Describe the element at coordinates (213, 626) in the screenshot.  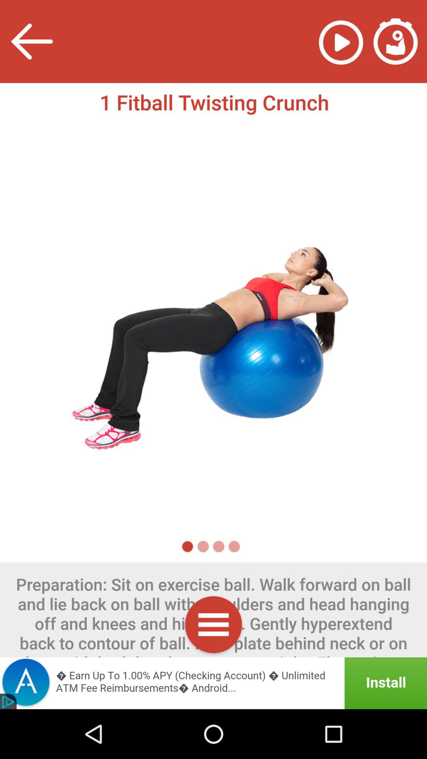
I see `menu` at that location.